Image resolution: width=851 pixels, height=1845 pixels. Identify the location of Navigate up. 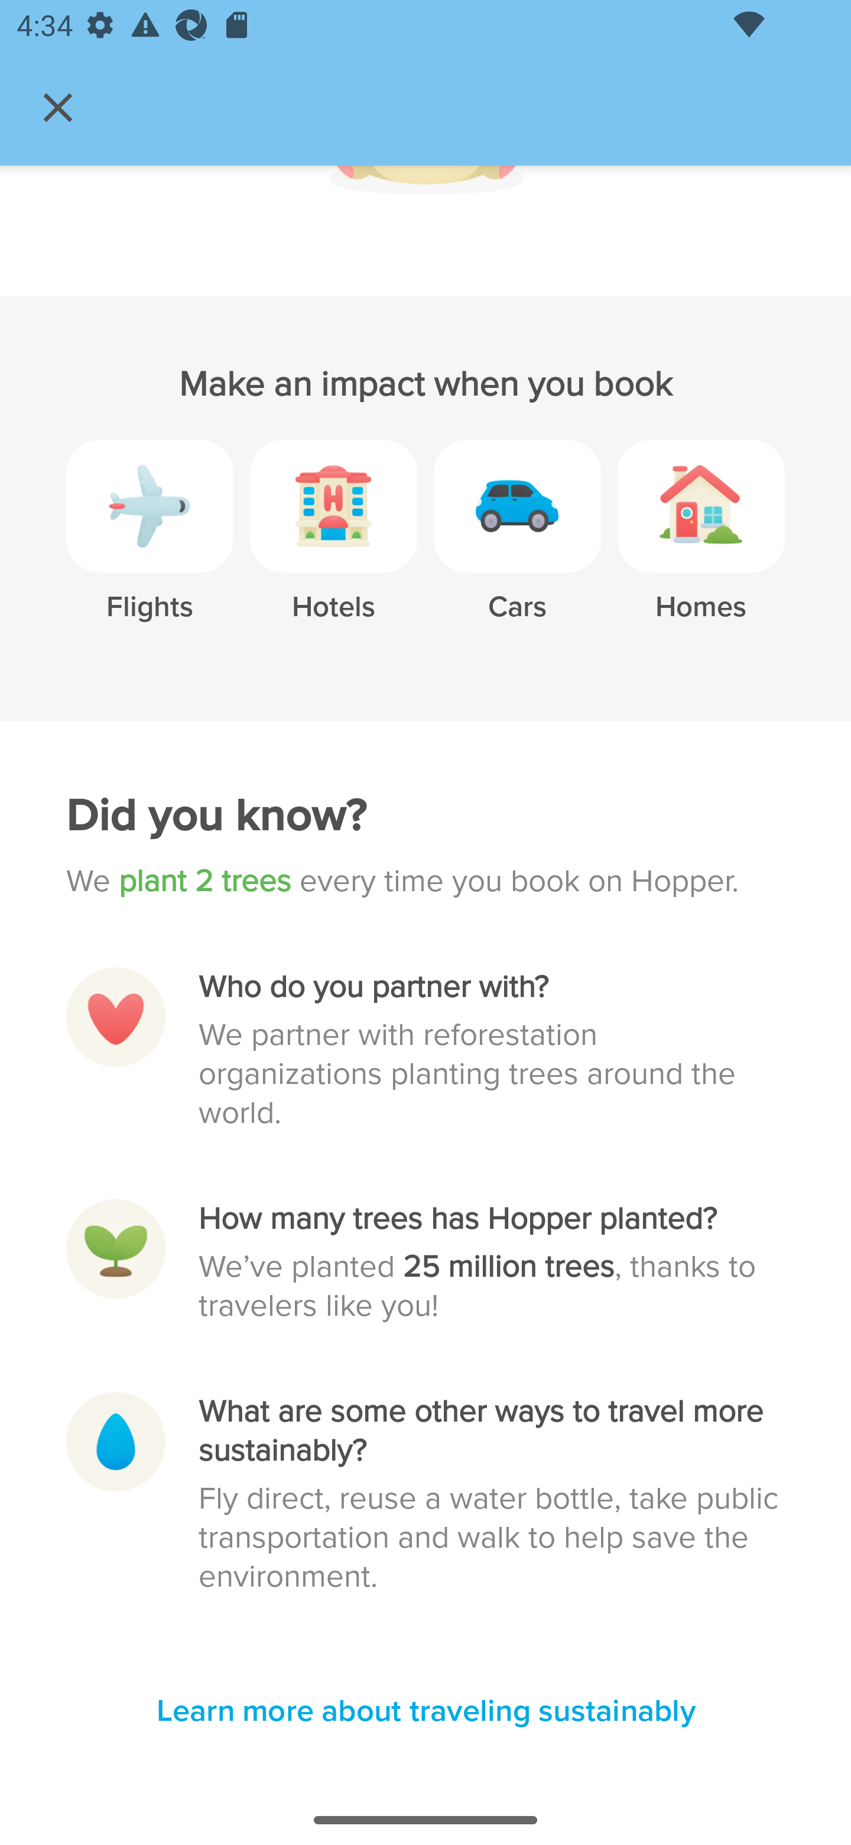
(58, 108).